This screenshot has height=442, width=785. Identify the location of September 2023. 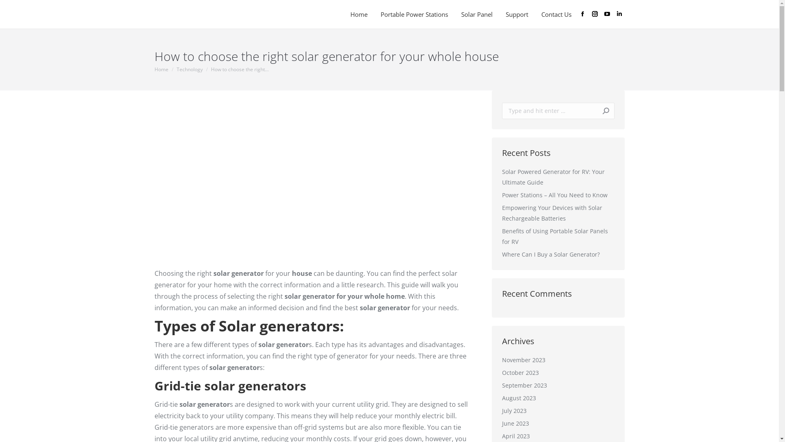
(525, 386).